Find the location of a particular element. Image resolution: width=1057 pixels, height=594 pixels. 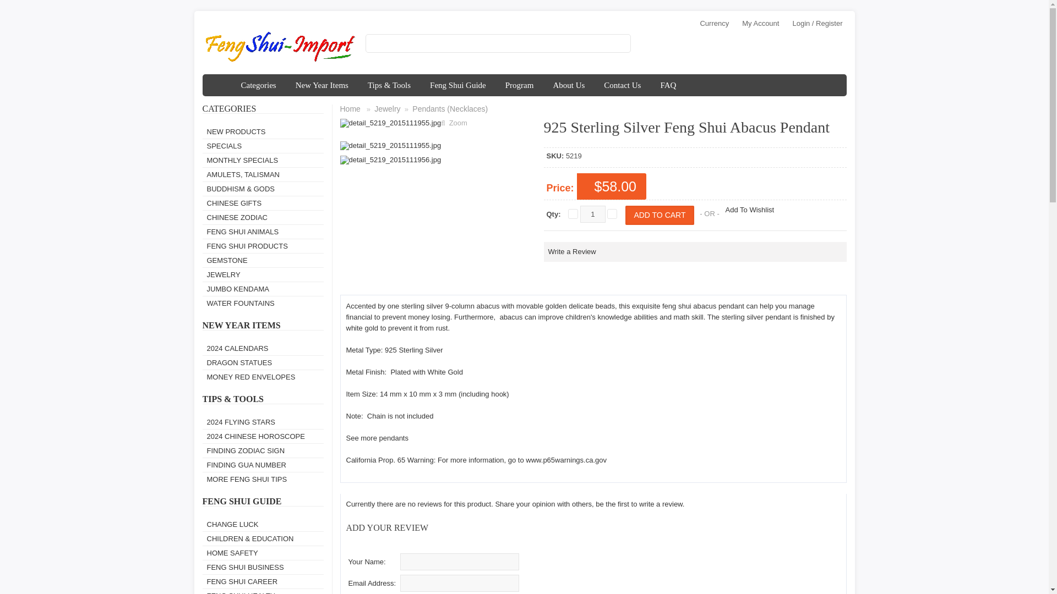

New Year Items is located at coordinates (322, 85).